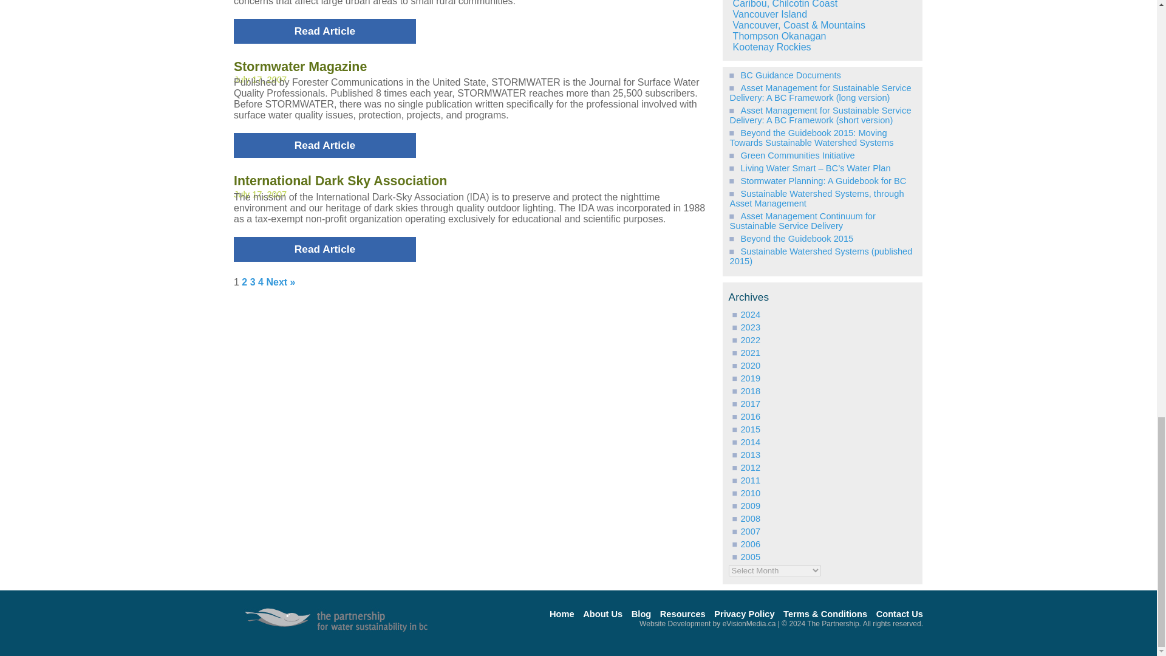 This screenshot has width=1166, height=656. What do you see at coordinates (300, 67) in the screenshot?
I see `Stormwater Magazine` at bounding box center [300, 67].